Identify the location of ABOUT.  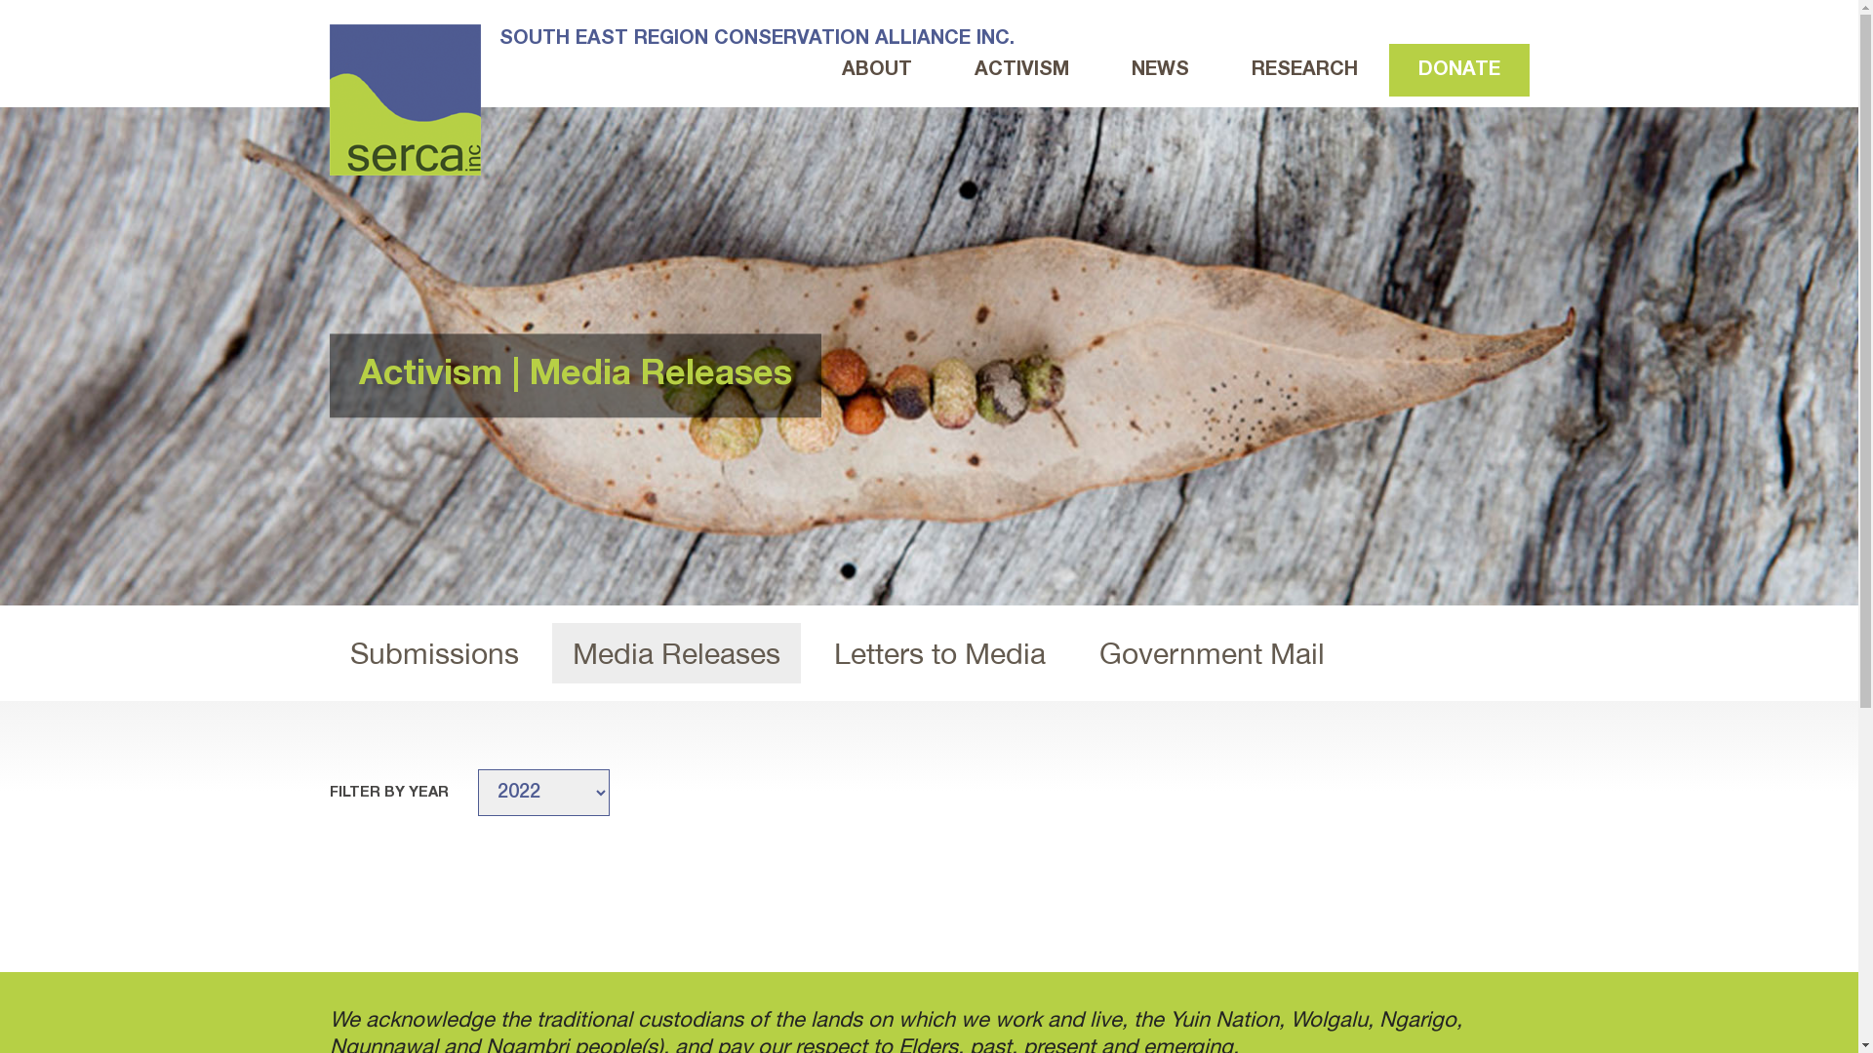
(876, 70).